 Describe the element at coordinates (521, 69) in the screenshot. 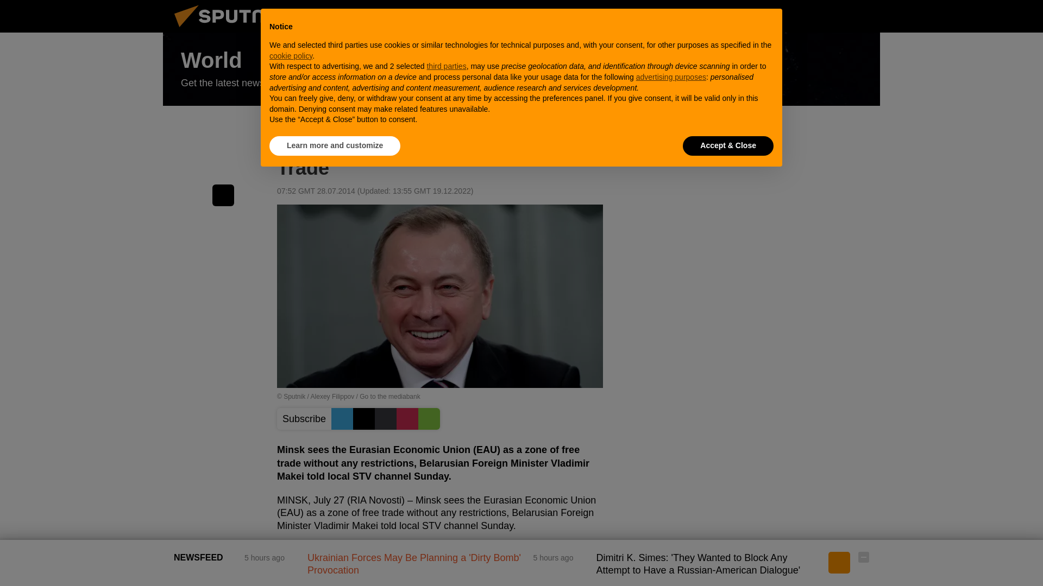

I see `World` at that location.